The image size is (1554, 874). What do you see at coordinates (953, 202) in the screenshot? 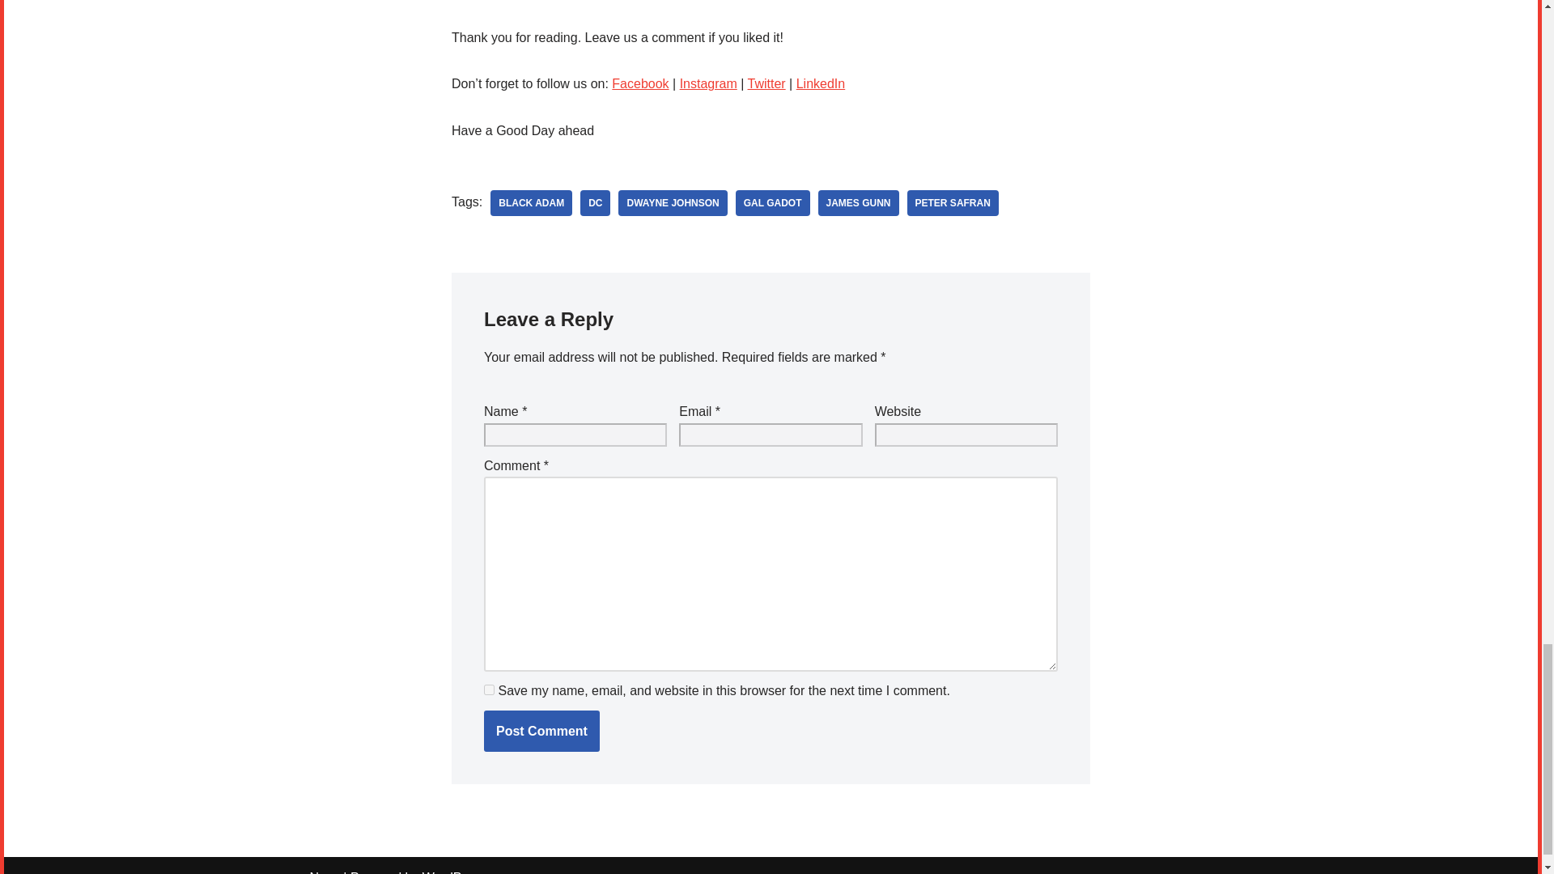
I see `Peter Safran` at bounding box center [953, 202].